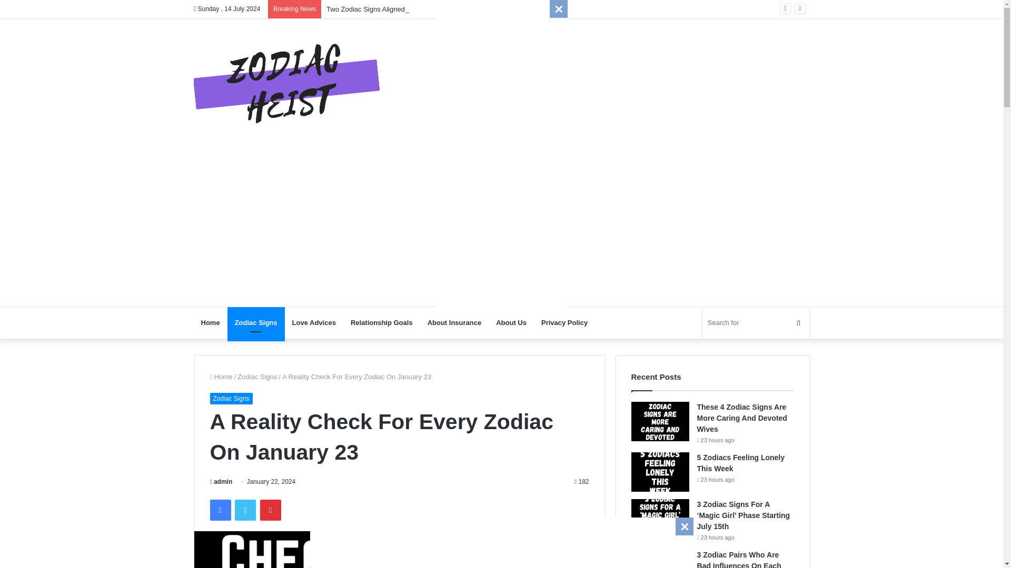 The height and width of the screenshot is (568, 1011). Describe the element at coordinates (501, 158) in the screenshot. I see `Advertisement` at that location.